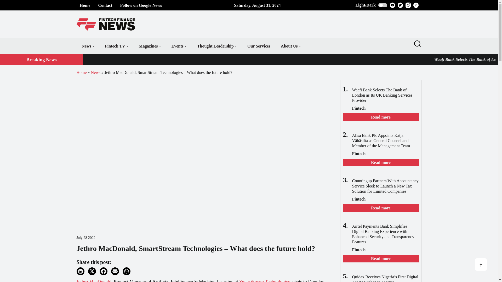 This screenshot has height=282, width=502. What do you see at coordinates (116, 46) in the screenshot?
I see `Fintech TV` at bounding box center [116, 46].